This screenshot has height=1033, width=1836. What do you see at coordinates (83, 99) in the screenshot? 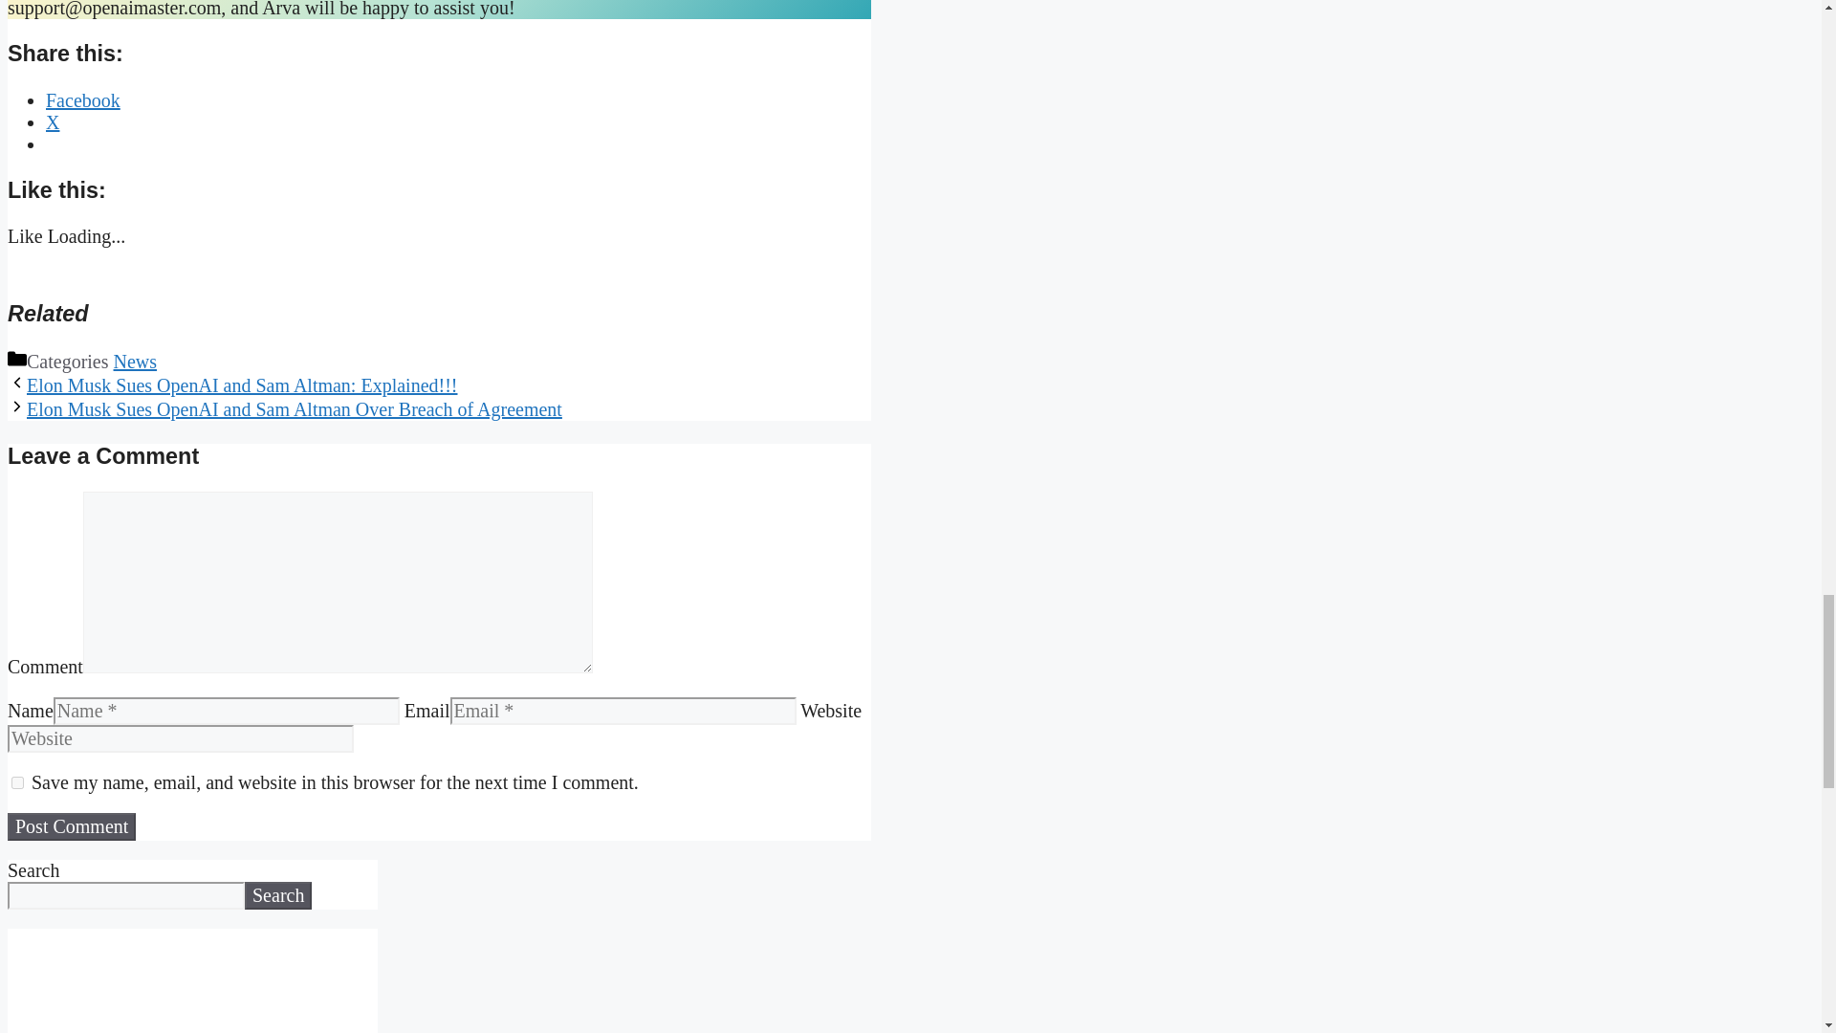
I see `Facebook` at bounding box center [83, 99].